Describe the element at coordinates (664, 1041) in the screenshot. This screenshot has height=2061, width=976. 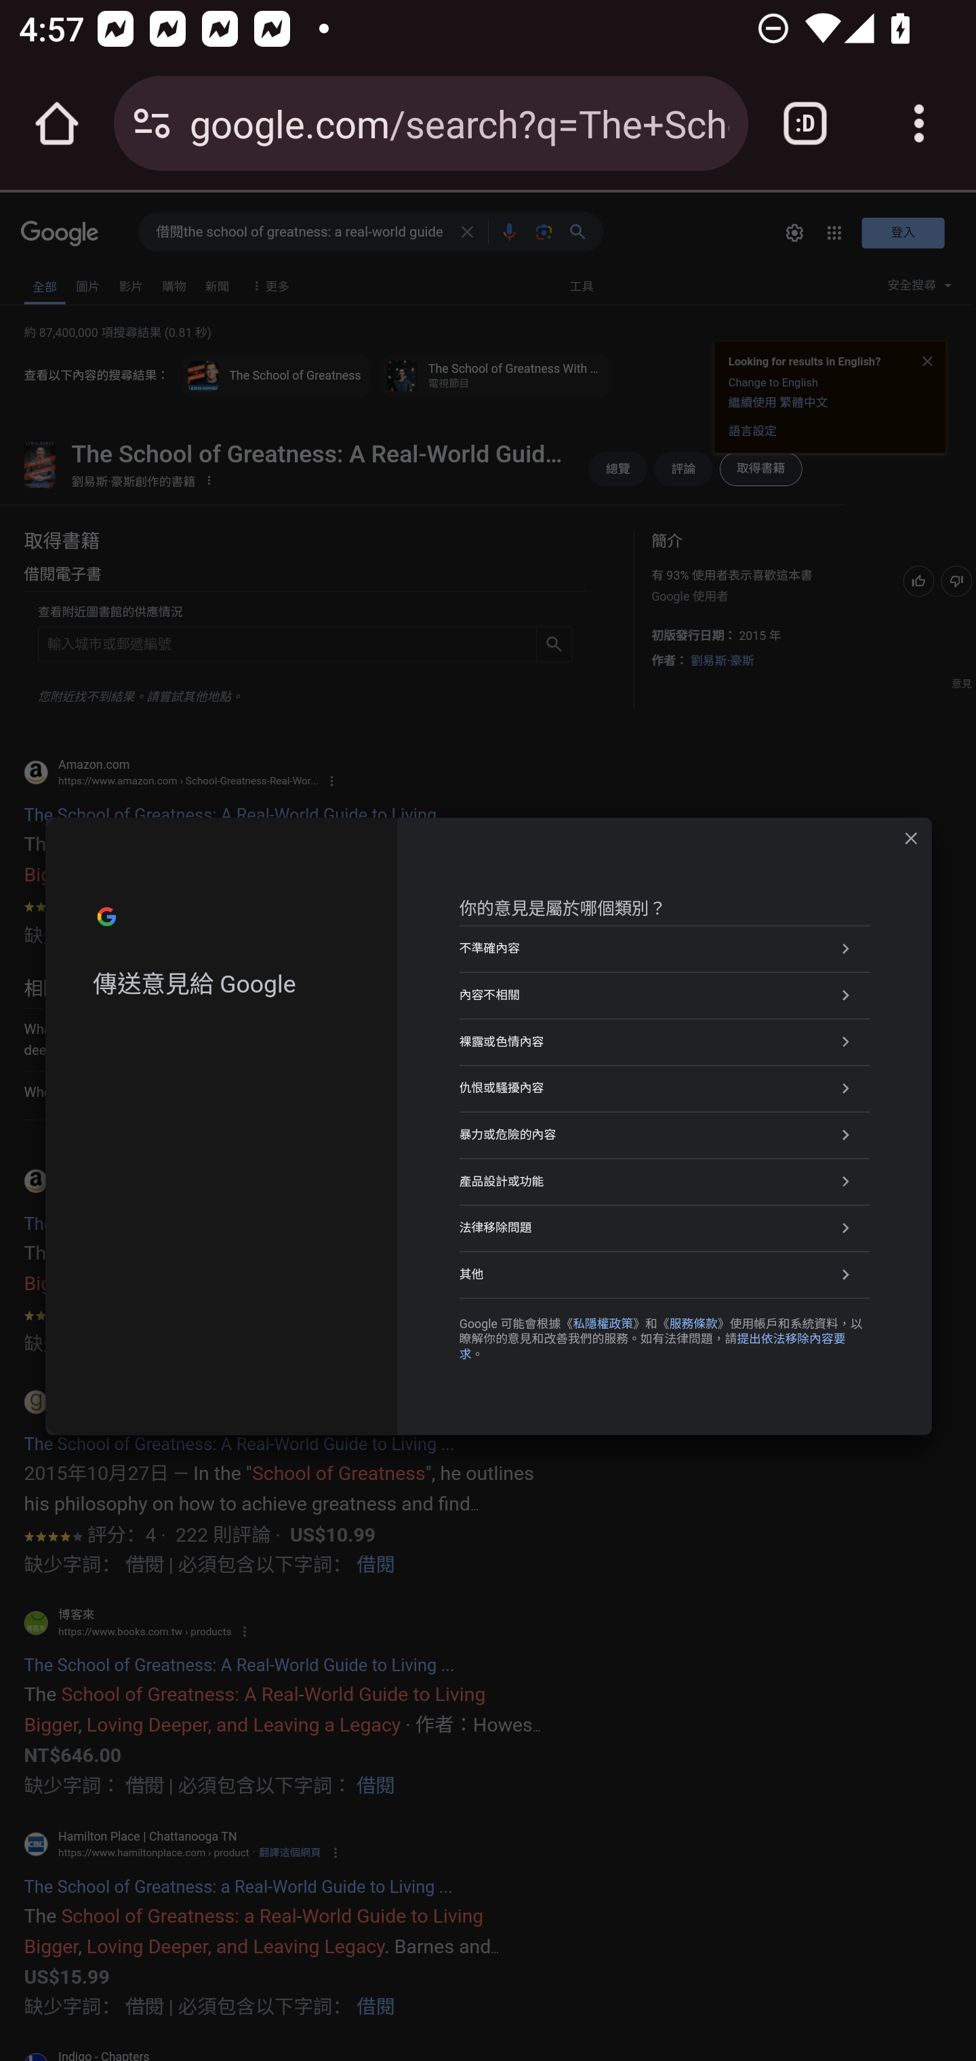
I see `裸露或色情內容` at that location.